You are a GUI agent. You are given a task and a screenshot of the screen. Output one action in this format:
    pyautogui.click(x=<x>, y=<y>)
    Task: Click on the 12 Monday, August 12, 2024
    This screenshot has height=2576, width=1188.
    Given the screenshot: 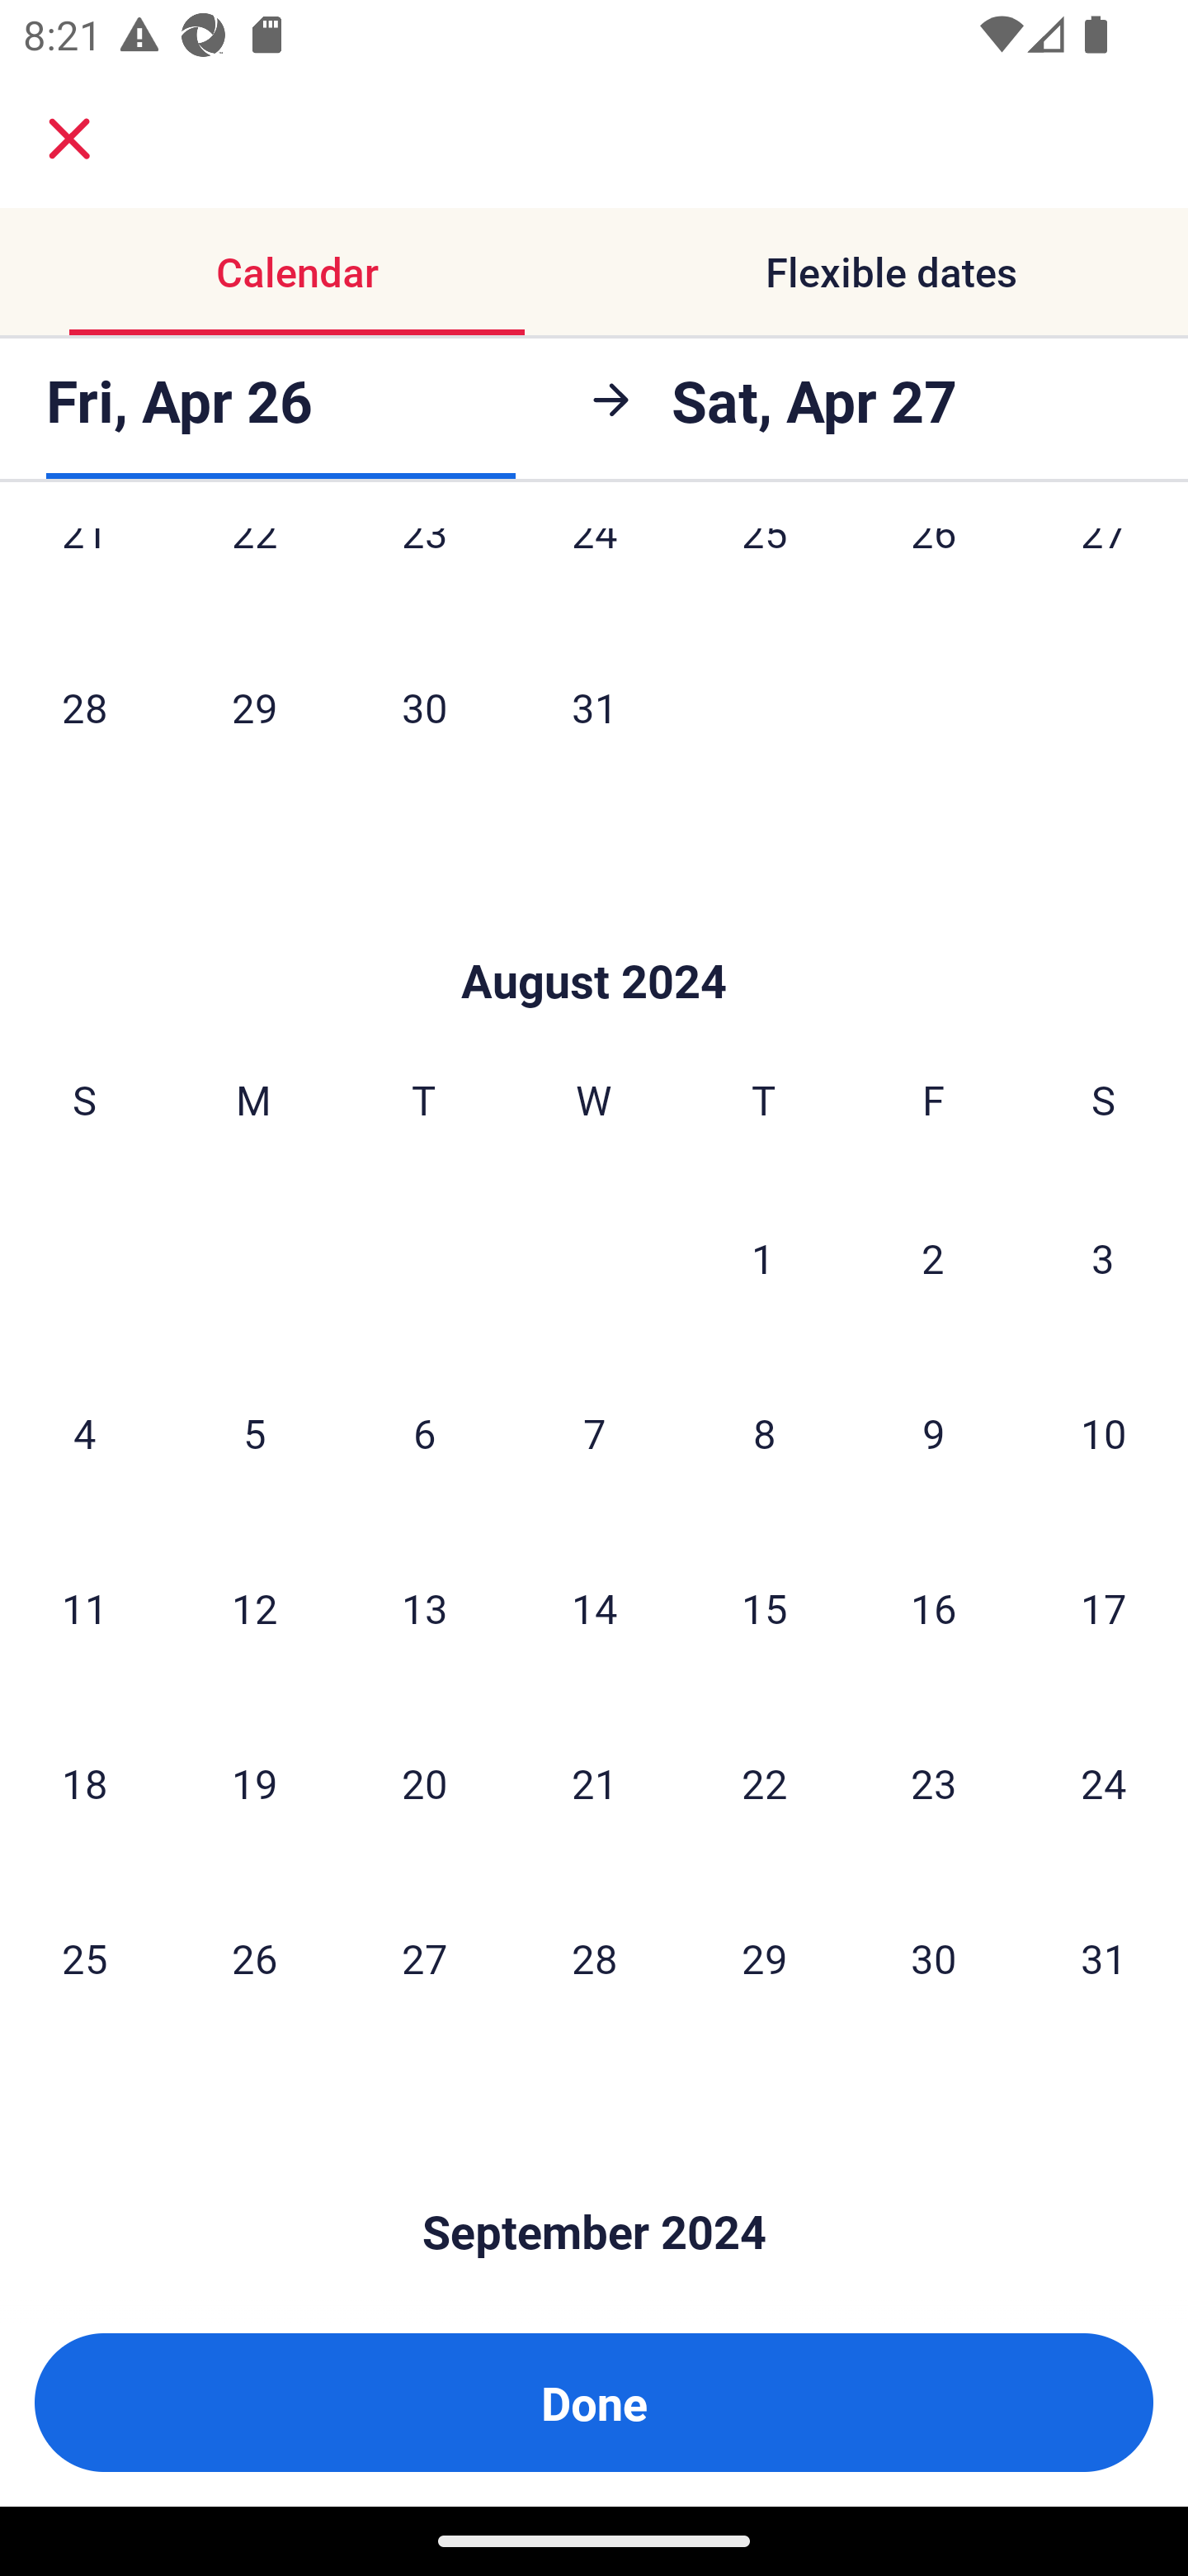 What is the action you would take?
    pyautogui.click(x=254, y=1607)
    